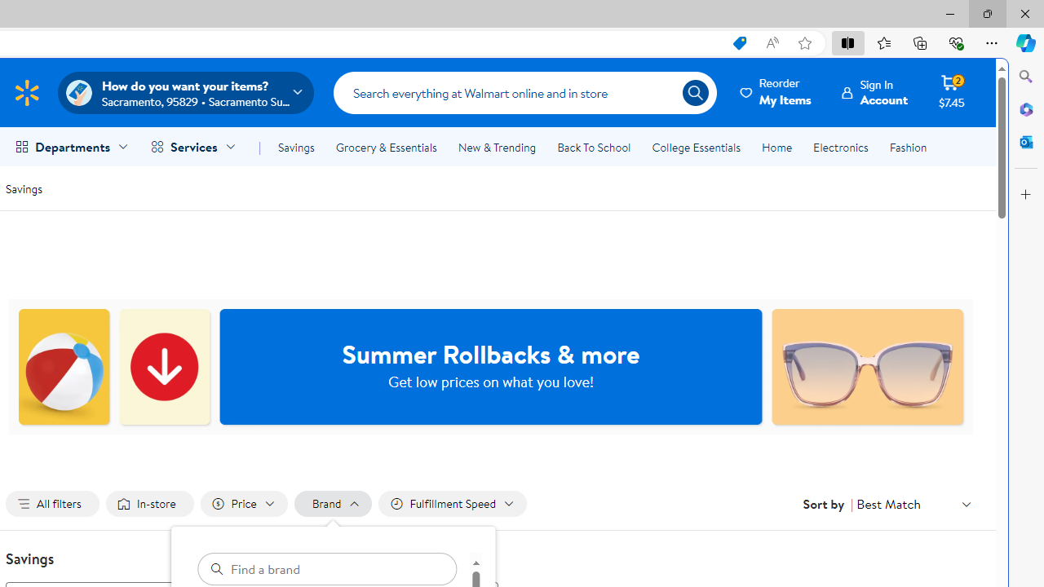 This screenshot has height=587, width=1044. Describe the element at coordinates (491, 367) in the screenshot. I see `Summer Rollbacks & more Get low prices on what you love!` at that location.